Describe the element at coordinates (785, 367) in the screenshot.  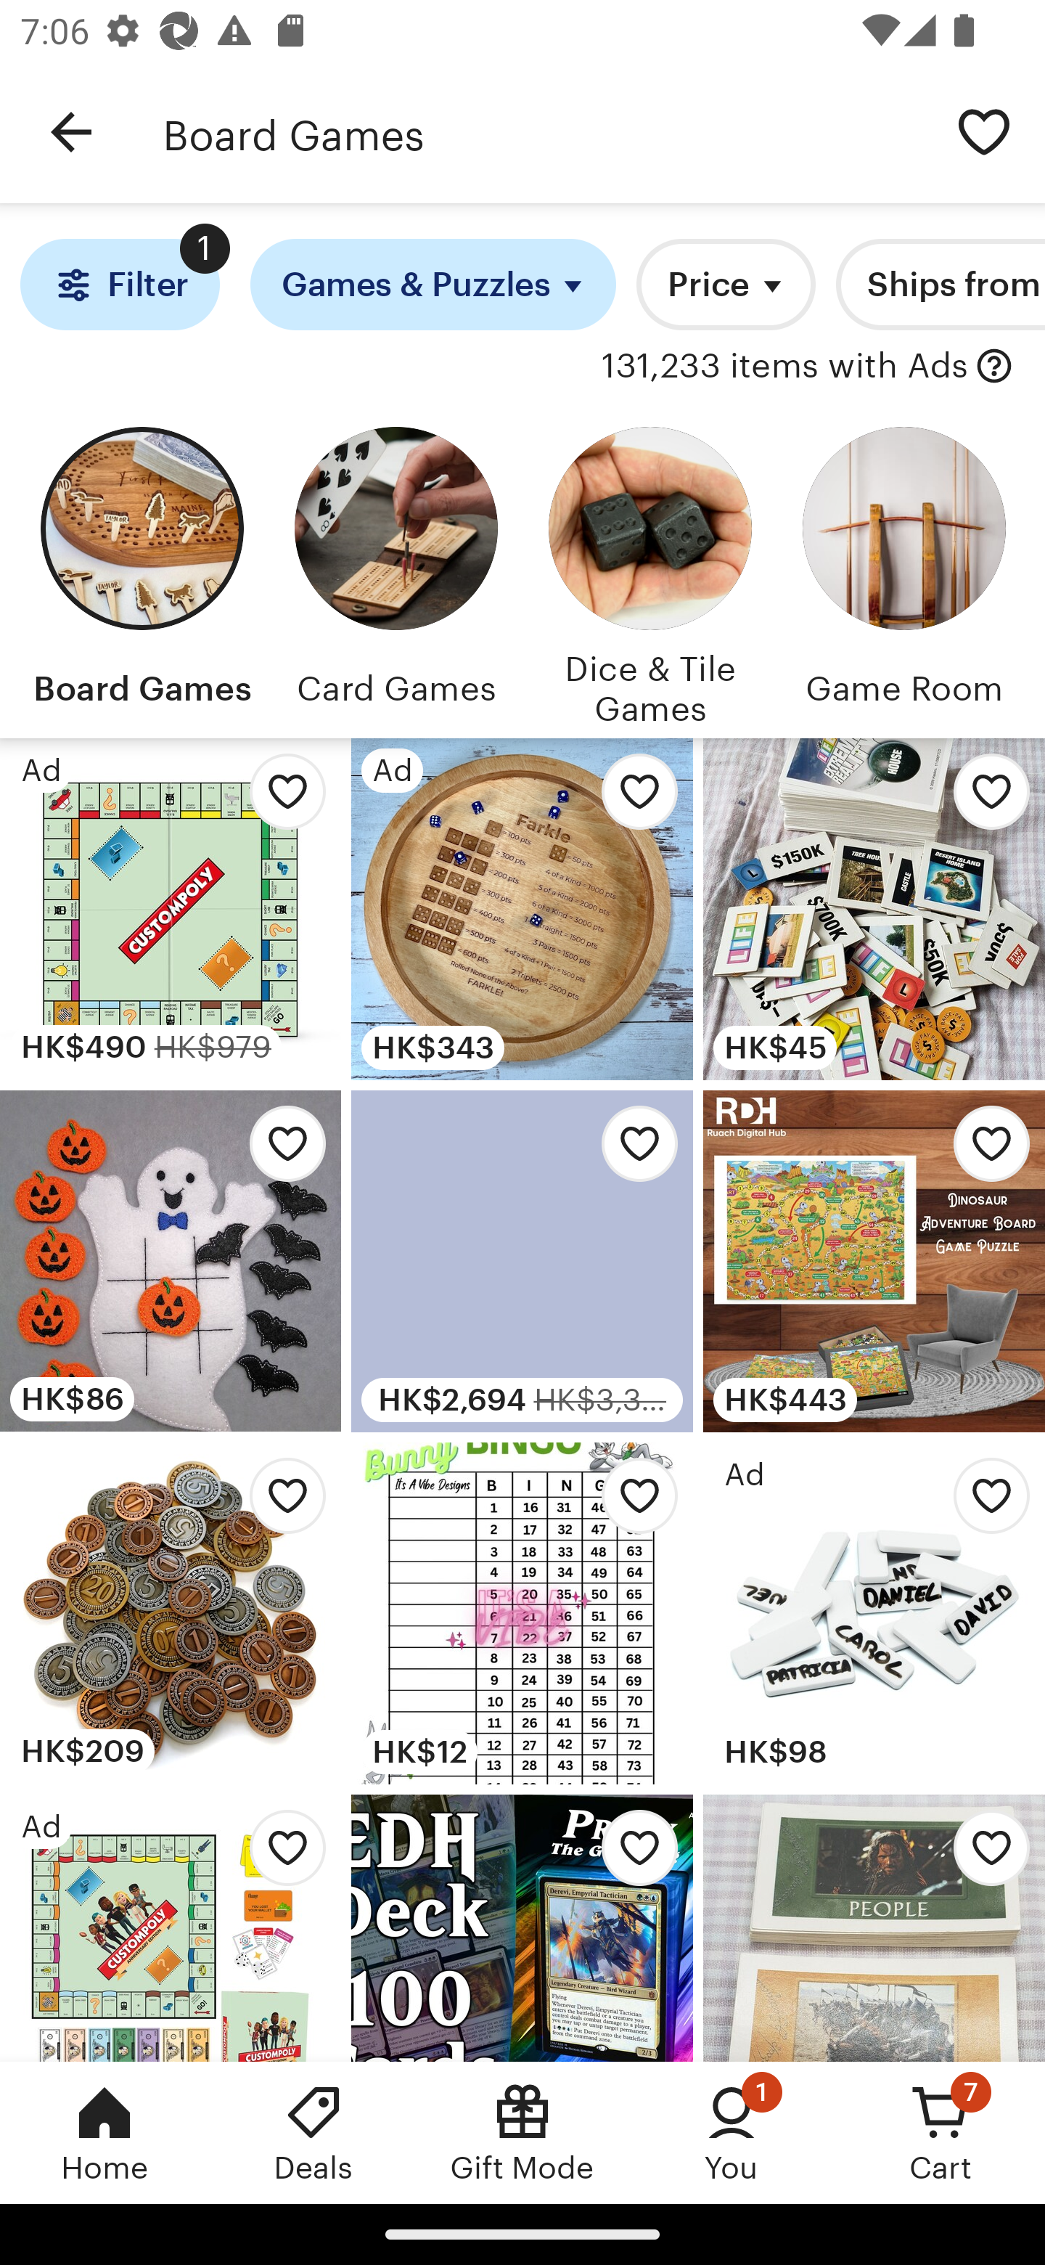
I see `131,233 items with Ads` at that location.